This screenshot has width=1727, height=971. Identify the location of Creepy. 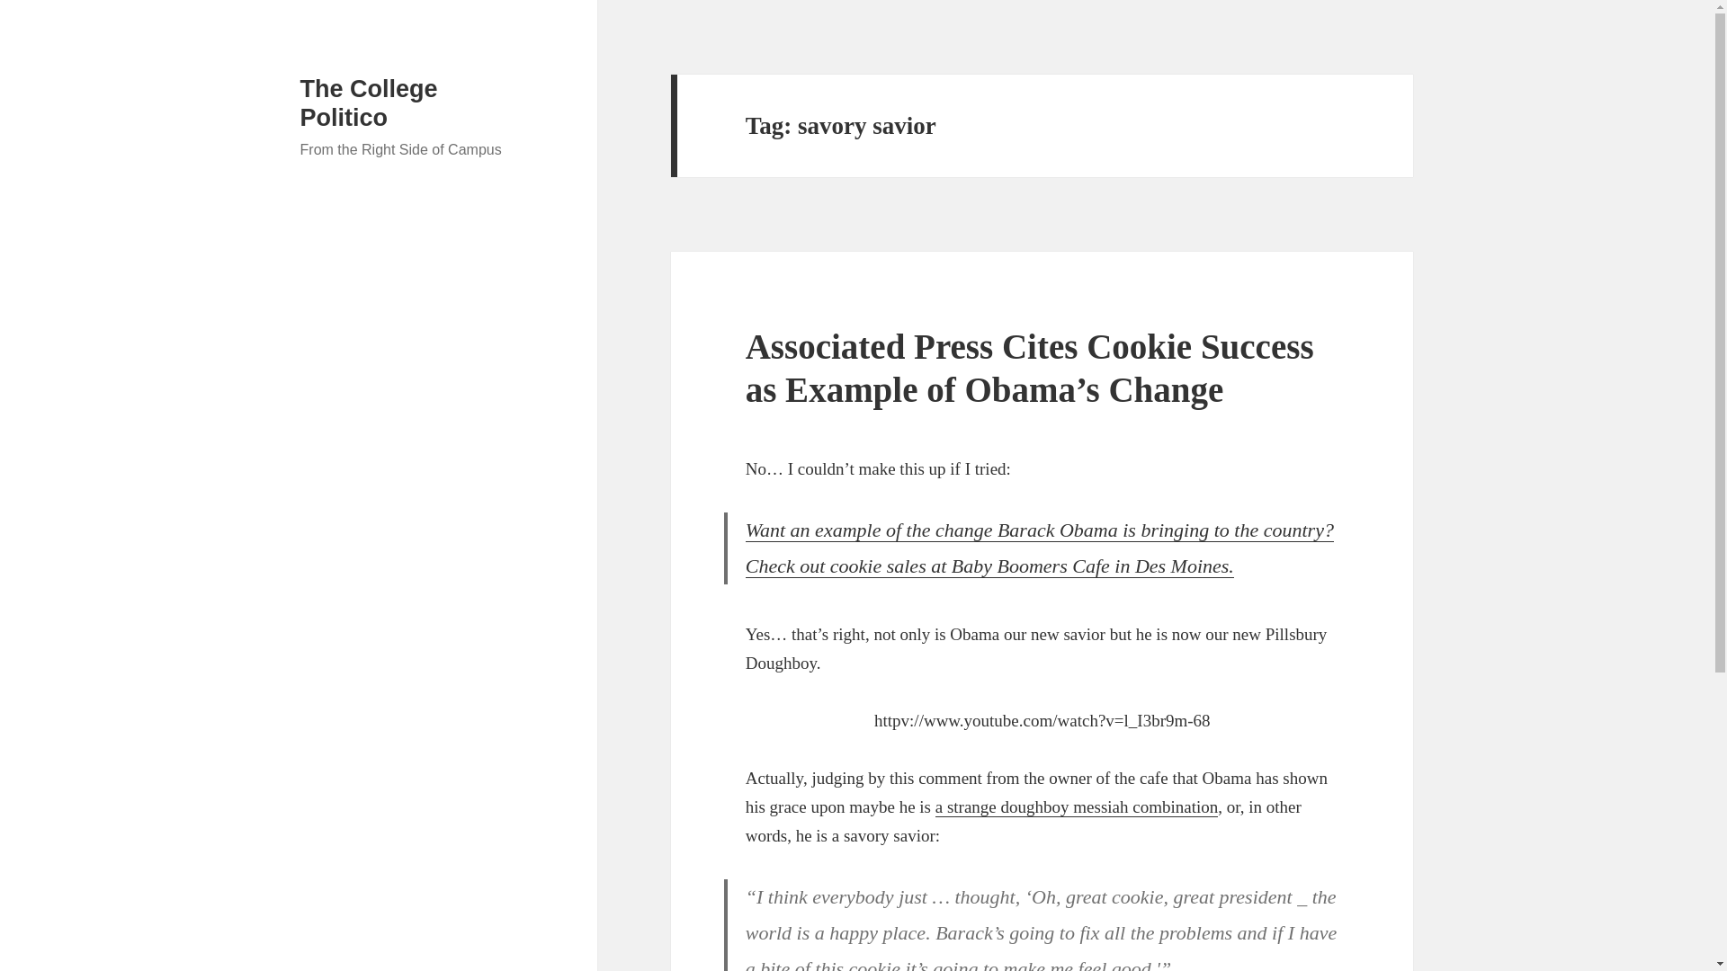
(1078, 807).